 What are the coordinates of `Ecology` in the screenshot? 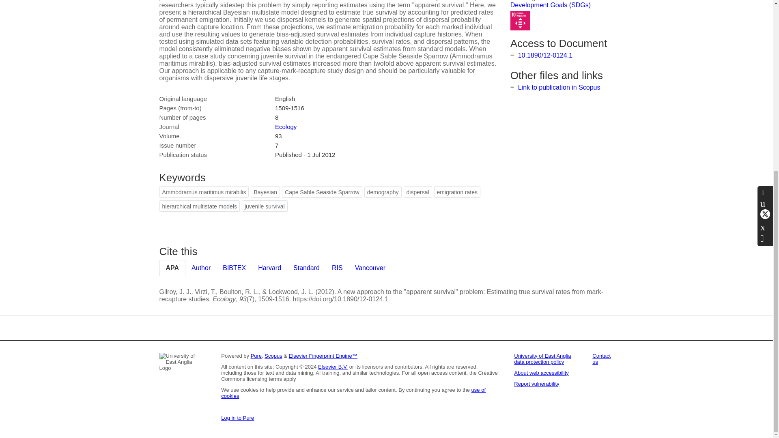 It's located at (286, 127).